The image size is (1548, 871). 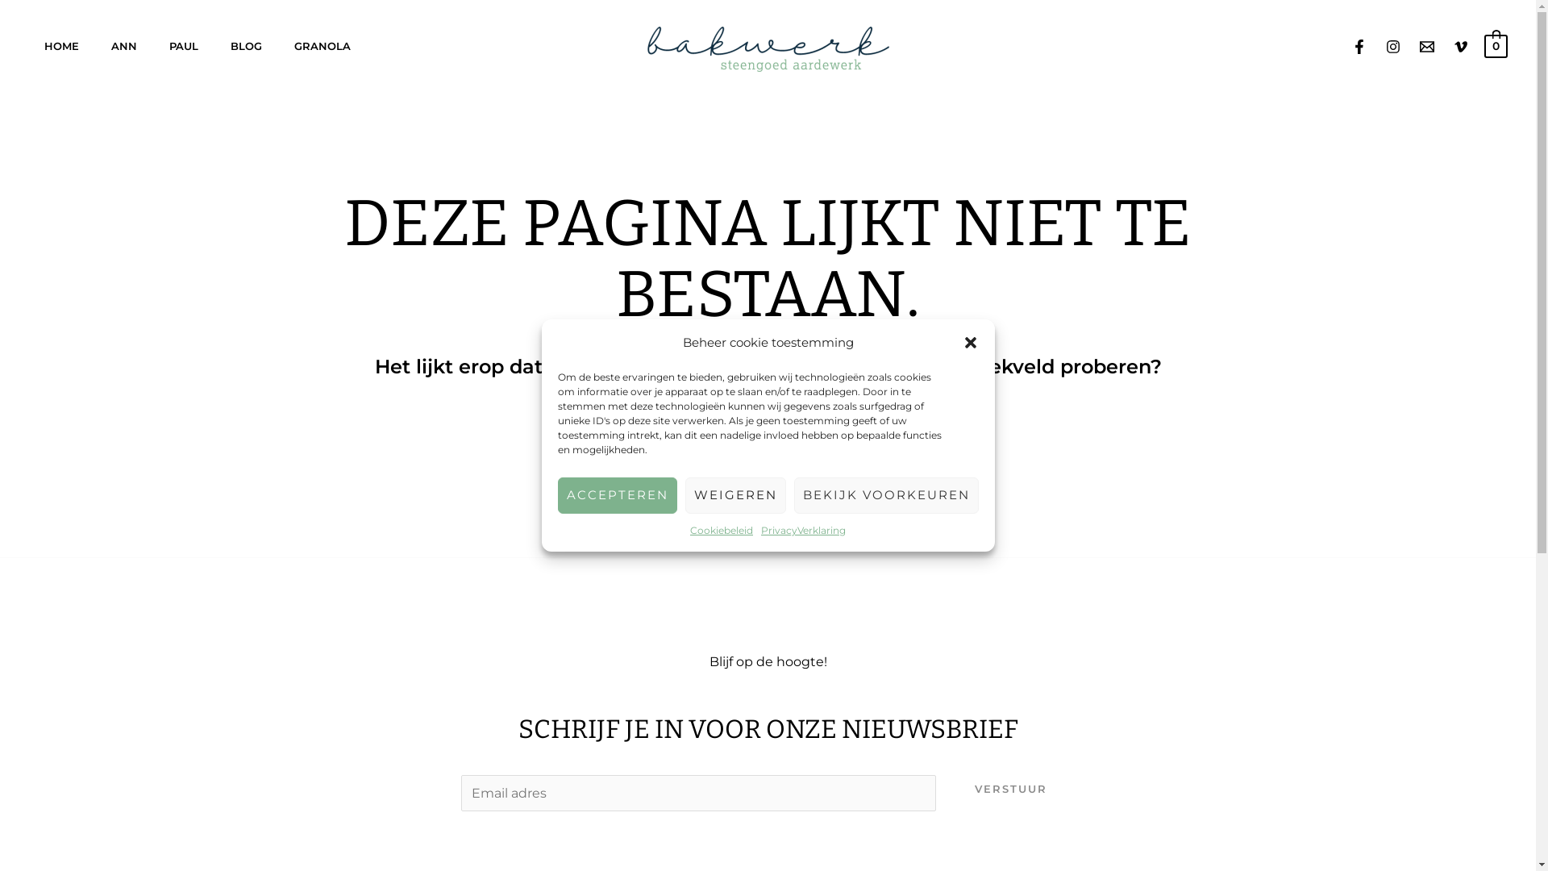 I want to click on BEKIJK VOORKEUREN, so click(x=885, y=495).